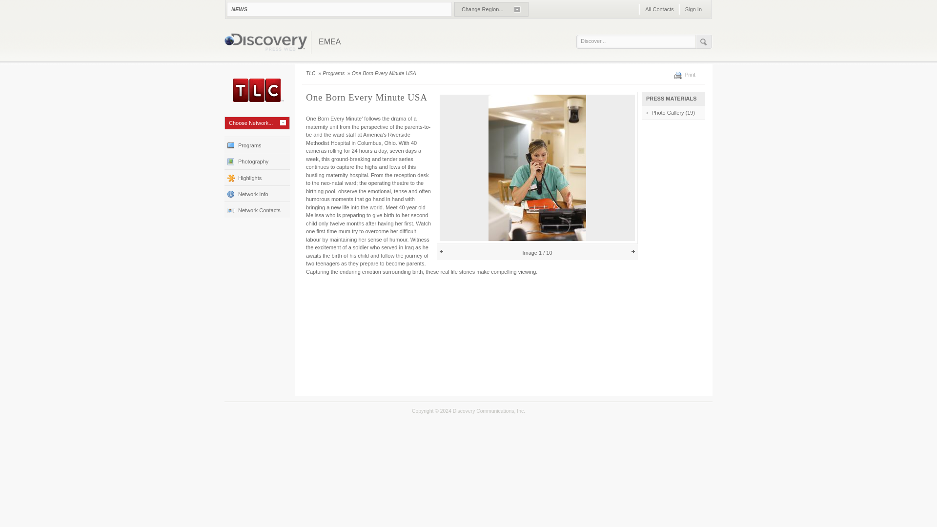  I want to click on Sign In, so click(693, 9).